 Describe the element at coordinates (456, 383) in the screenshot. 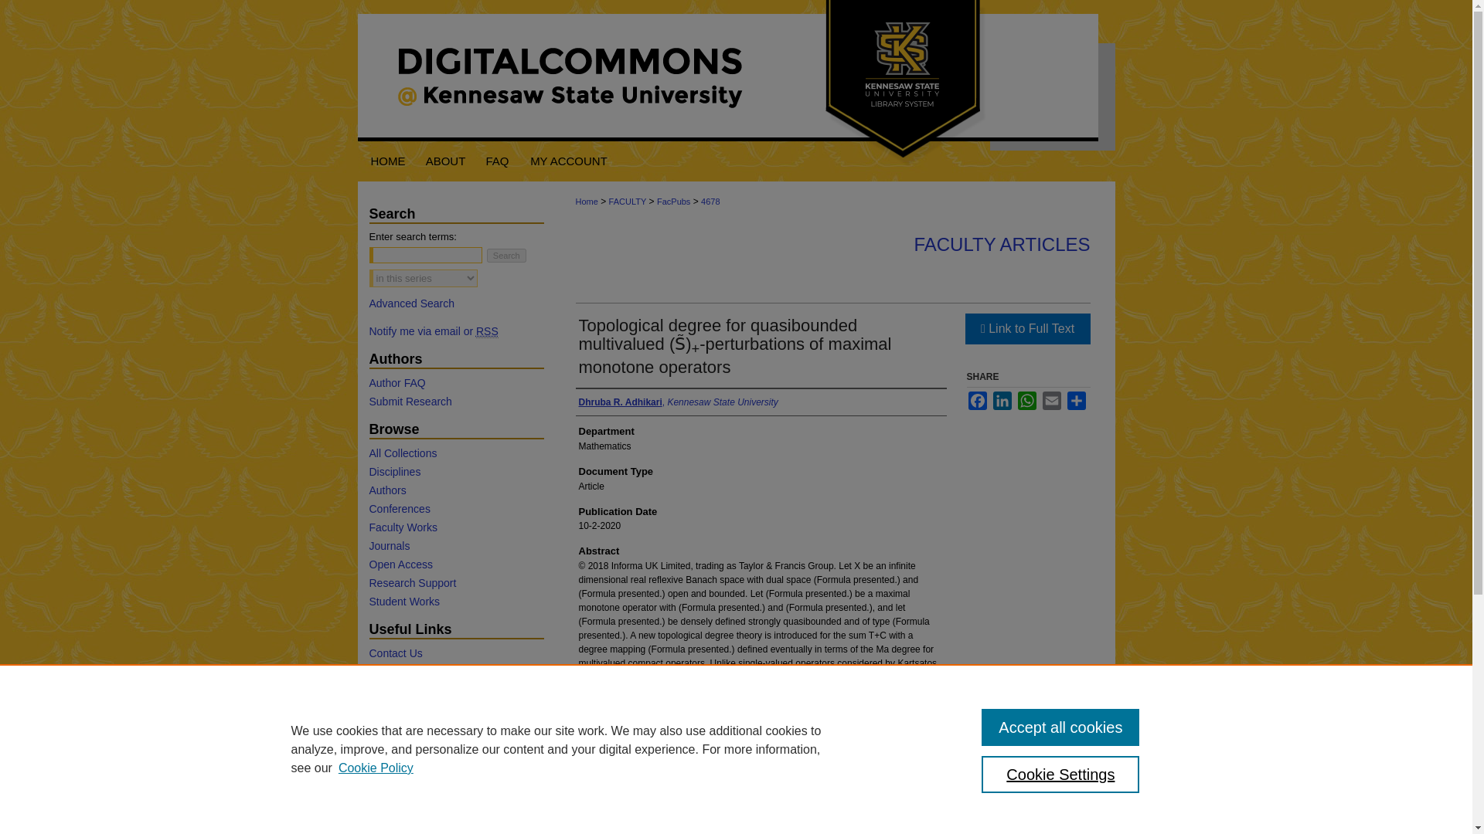

I see `Author FAQ` at that location.